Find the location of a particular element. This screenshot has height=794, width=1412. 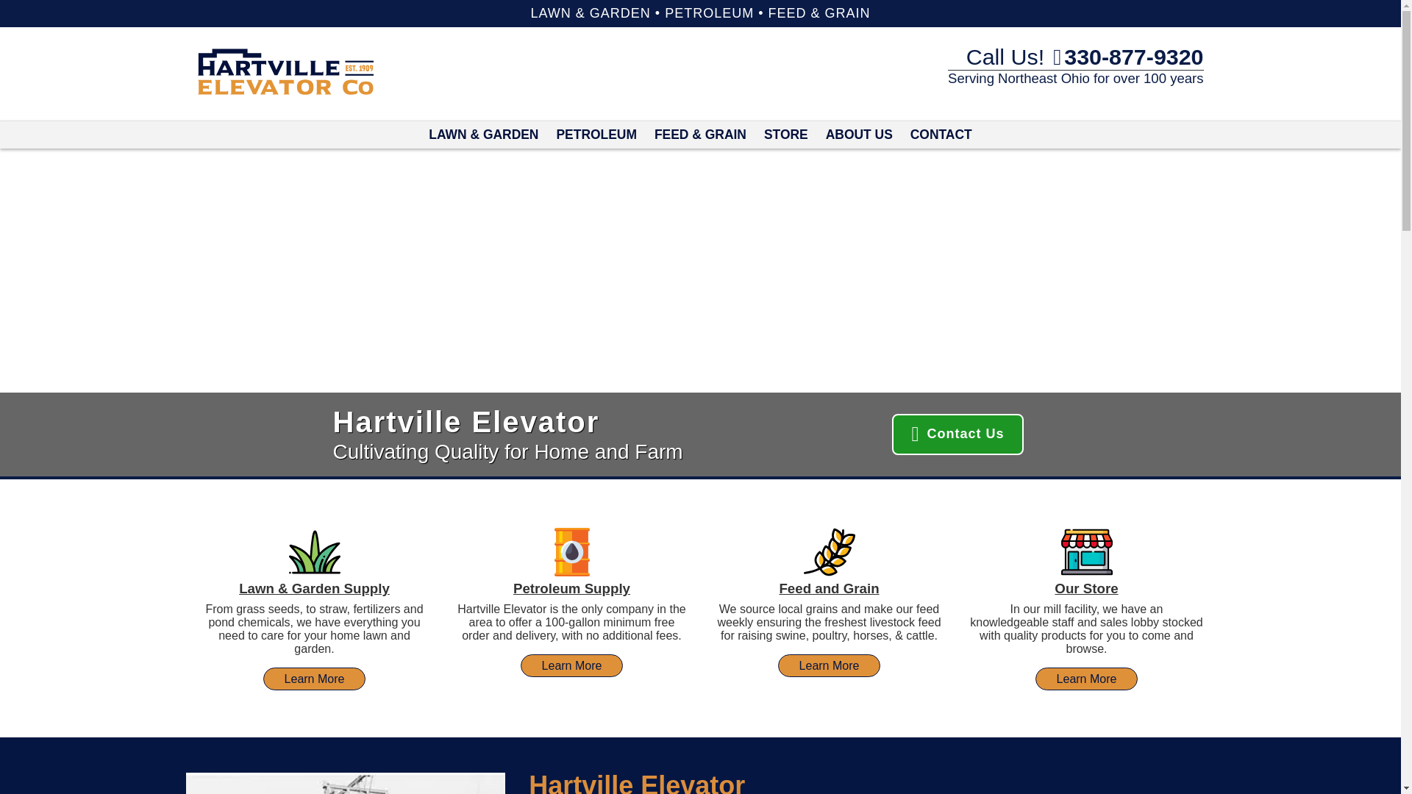

CONTACT is located at coordinates (941, 135).